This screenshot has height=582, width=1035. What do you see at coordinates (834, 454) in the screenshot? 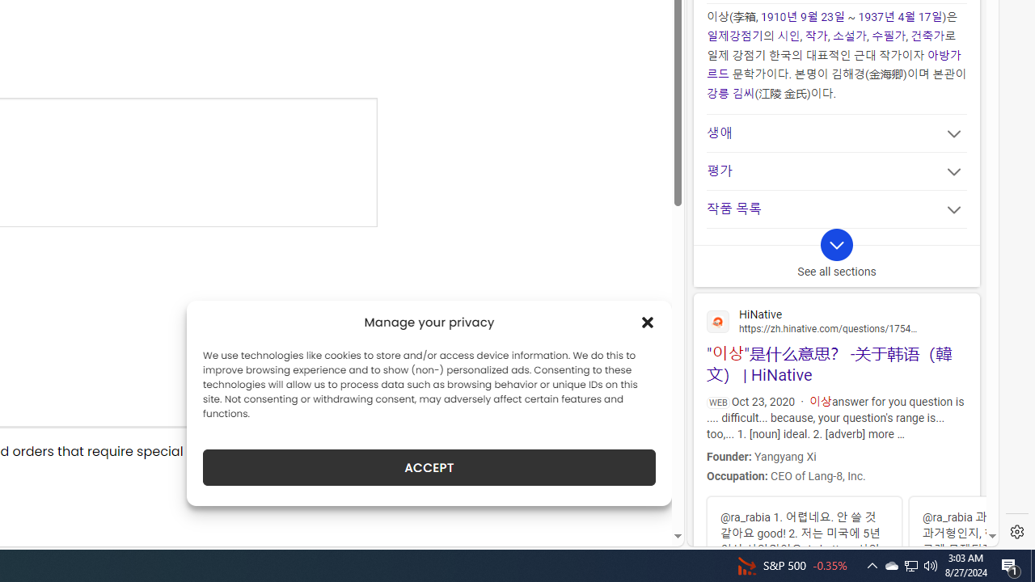
I see `Founder: Yangyang Xi` at bounding box center [834, 454].